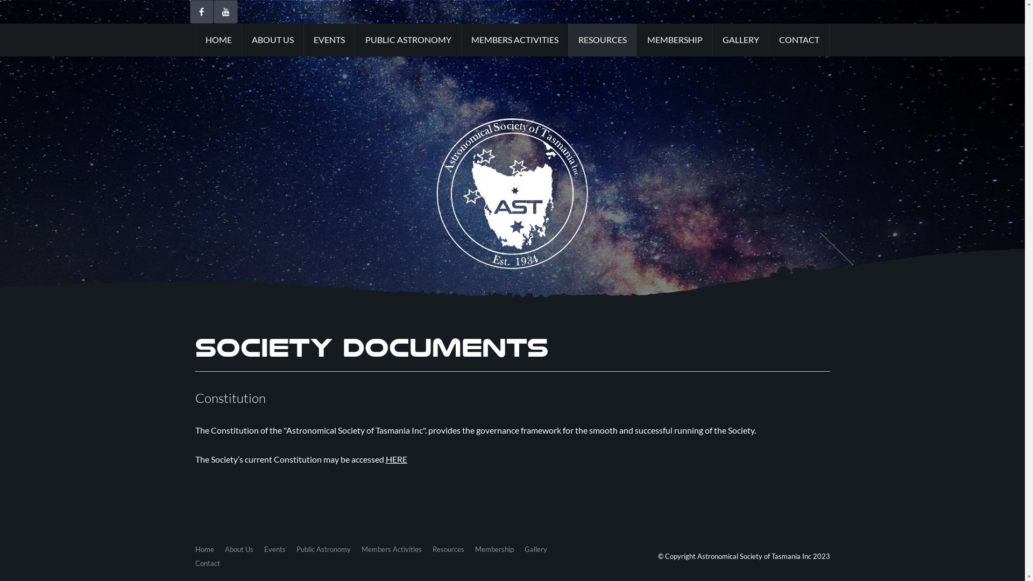 The width and height of the screenshot is (1033, 581). What do you see at coordinates (799, 40) in the screenshot?
I see `CONTACT` at bounding box center [799, 40].